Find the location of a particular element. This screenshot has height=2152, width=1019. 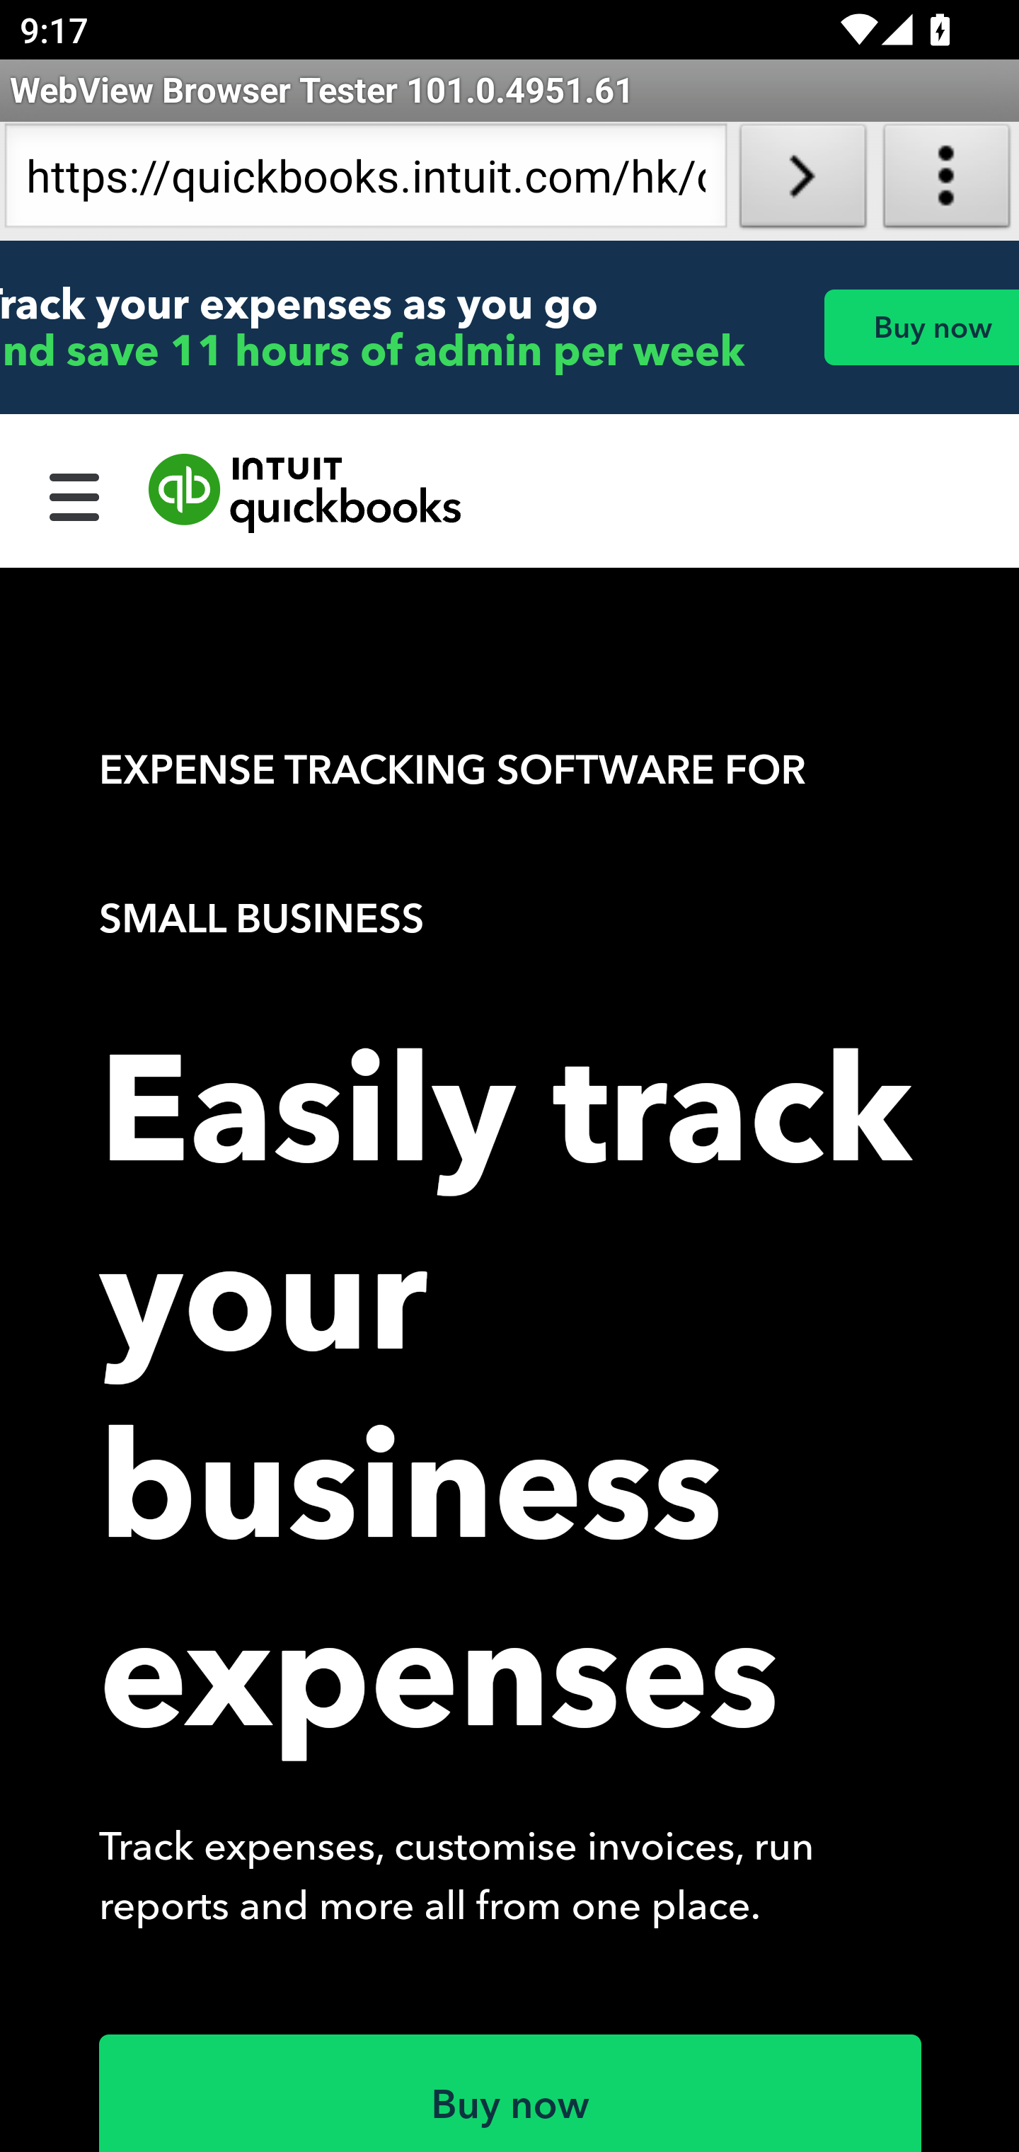

quickbooks-mobile-burger is located at coordinates (75, 493).